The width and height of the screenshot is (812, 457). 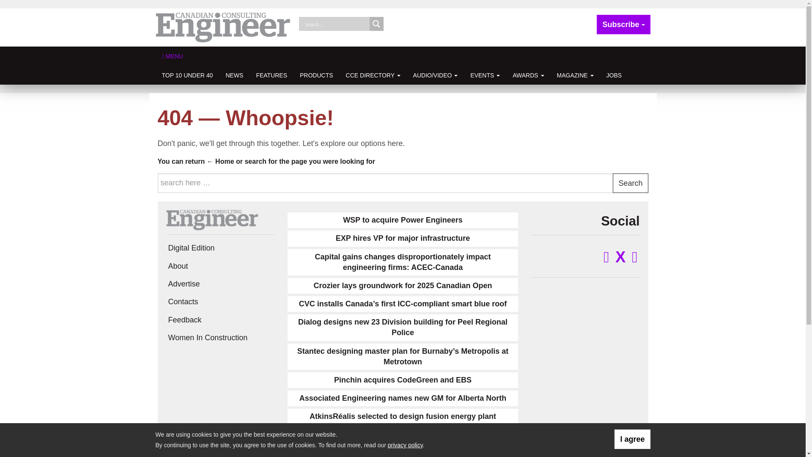 What do you see at coordinates (271, 75) in the screenshot?
I see `FEATURES` at bounding box center [271, 75].